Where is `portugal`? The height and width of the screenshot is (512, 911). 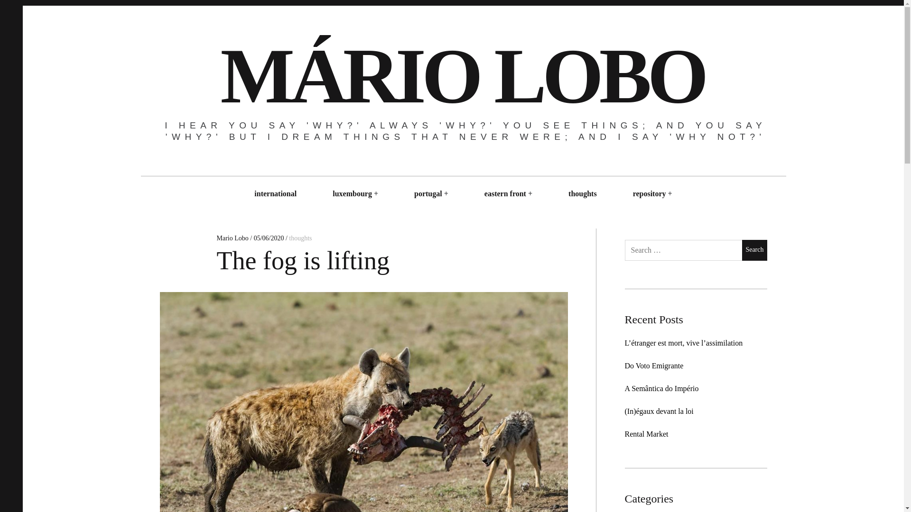 portugal is located at coordinates (428, 193).